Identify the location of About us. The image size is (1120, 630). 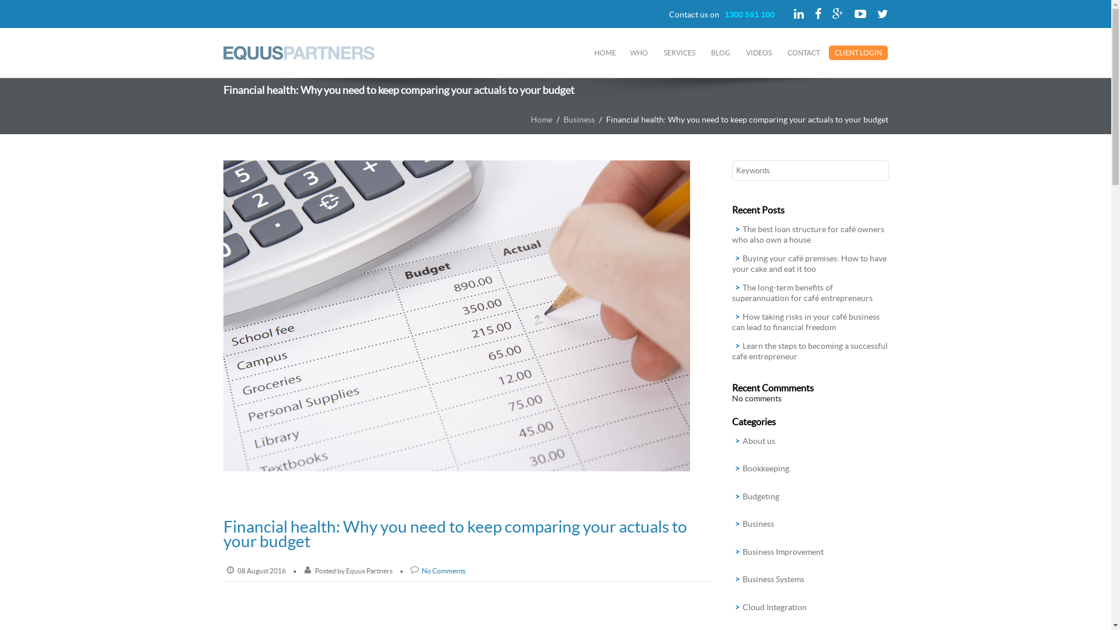
(759, 441).